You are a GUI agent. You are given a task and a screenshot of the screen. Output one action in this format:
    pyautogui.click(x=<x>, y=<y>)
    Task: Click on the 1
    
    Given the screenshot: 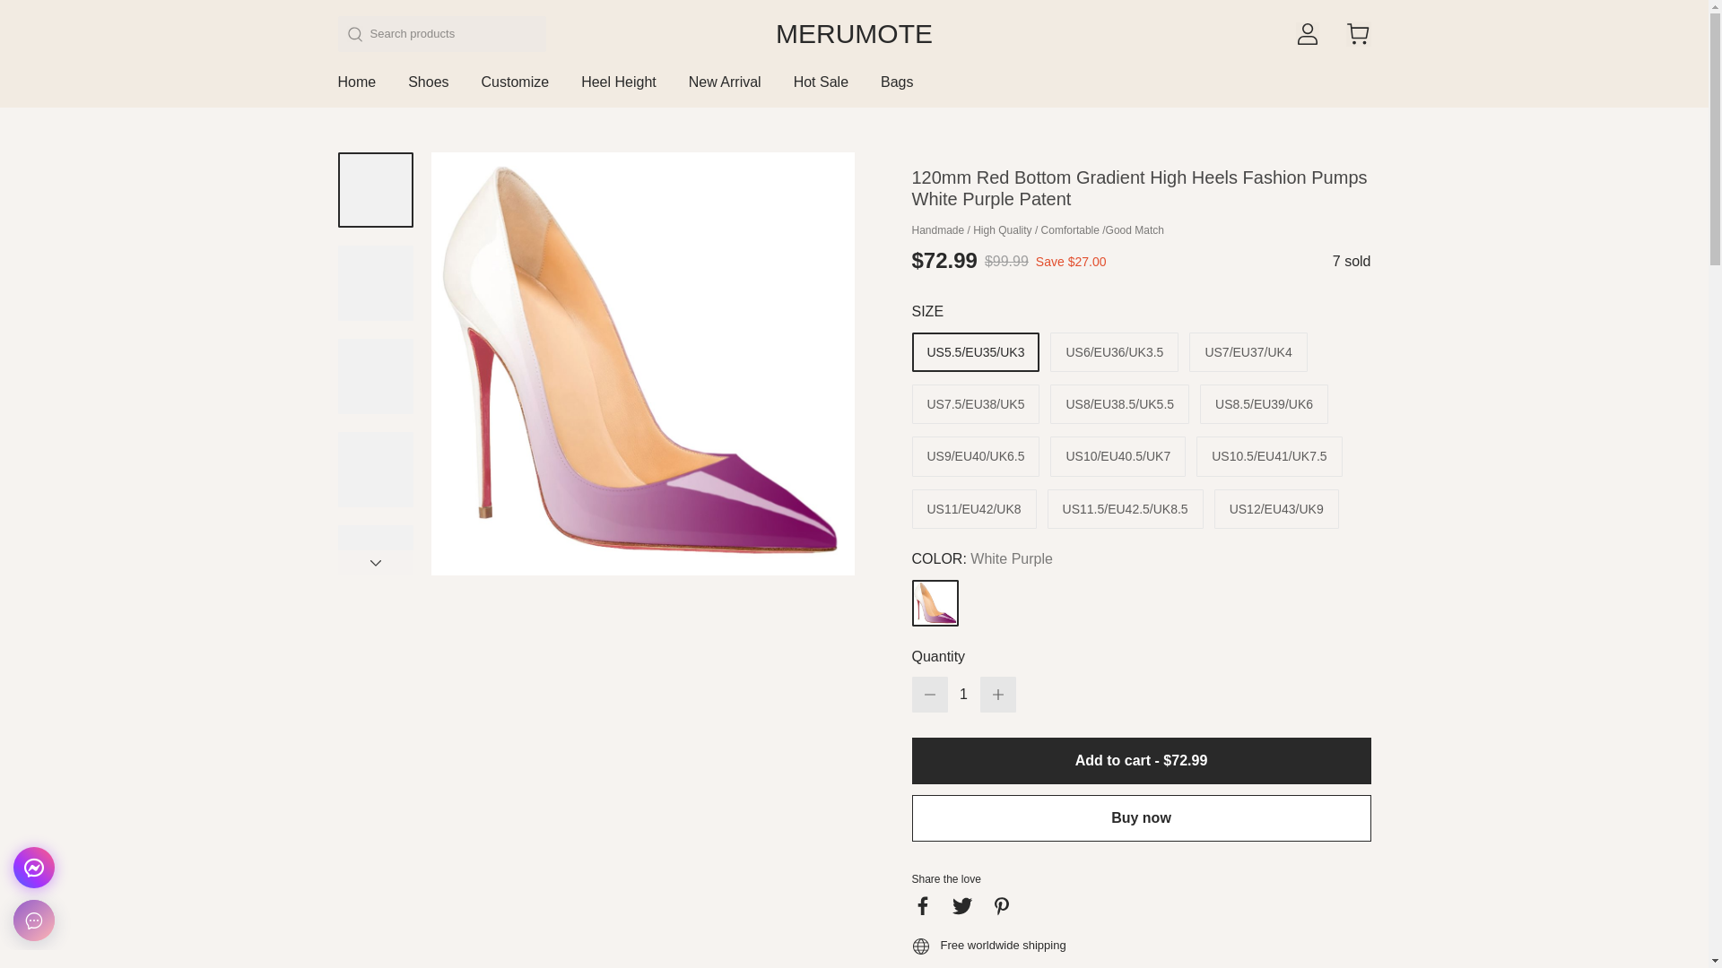 What is the action you would take?
    pyautogui.click(x=963, y=694)
    